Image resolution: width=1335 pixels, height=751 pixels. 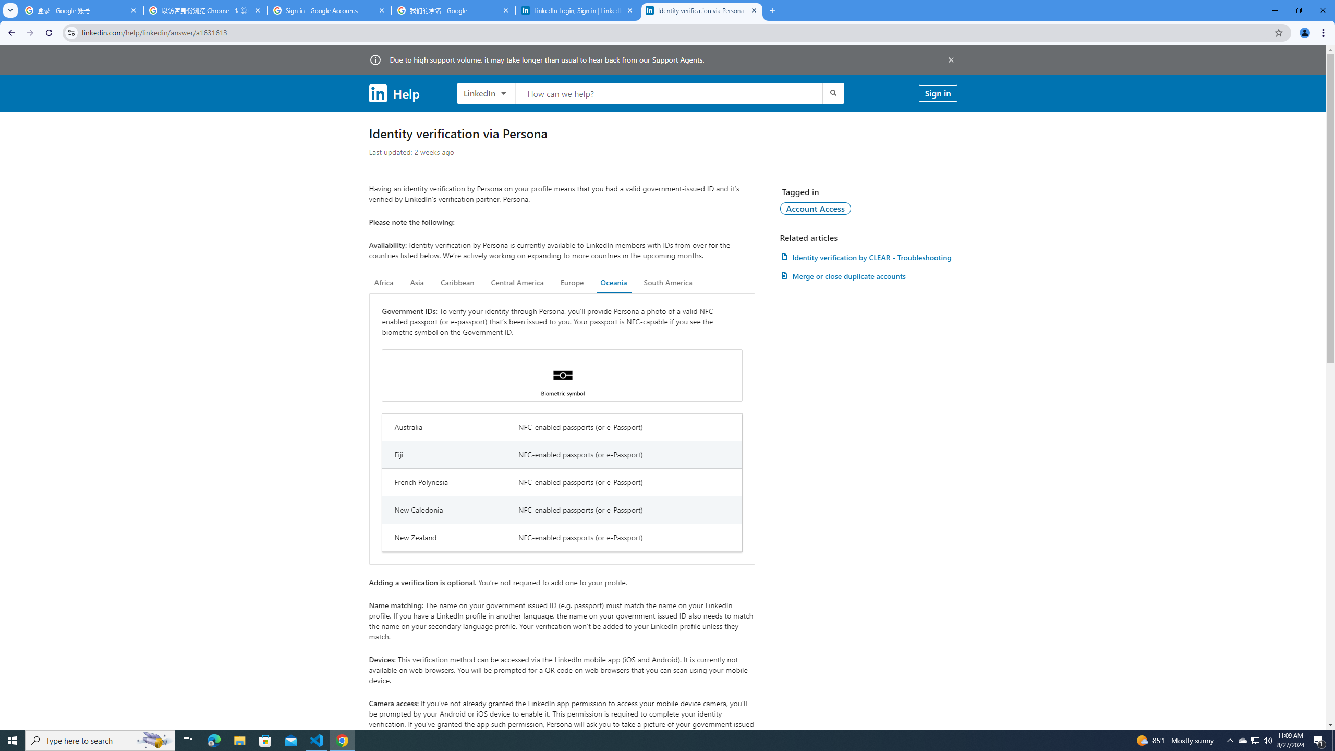 What do you see at coordinates (562, 375) in the screenshot?
I see `Biometric symbol` at bounding box center [562, 375].